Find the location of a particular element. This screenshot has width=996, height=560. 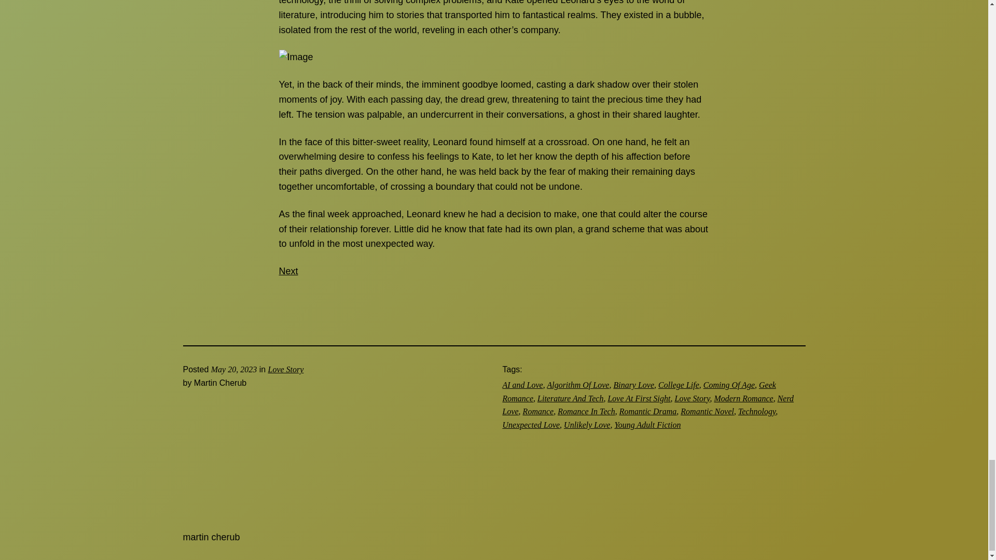

Romance In Tech is located at coordinates (586, 412).